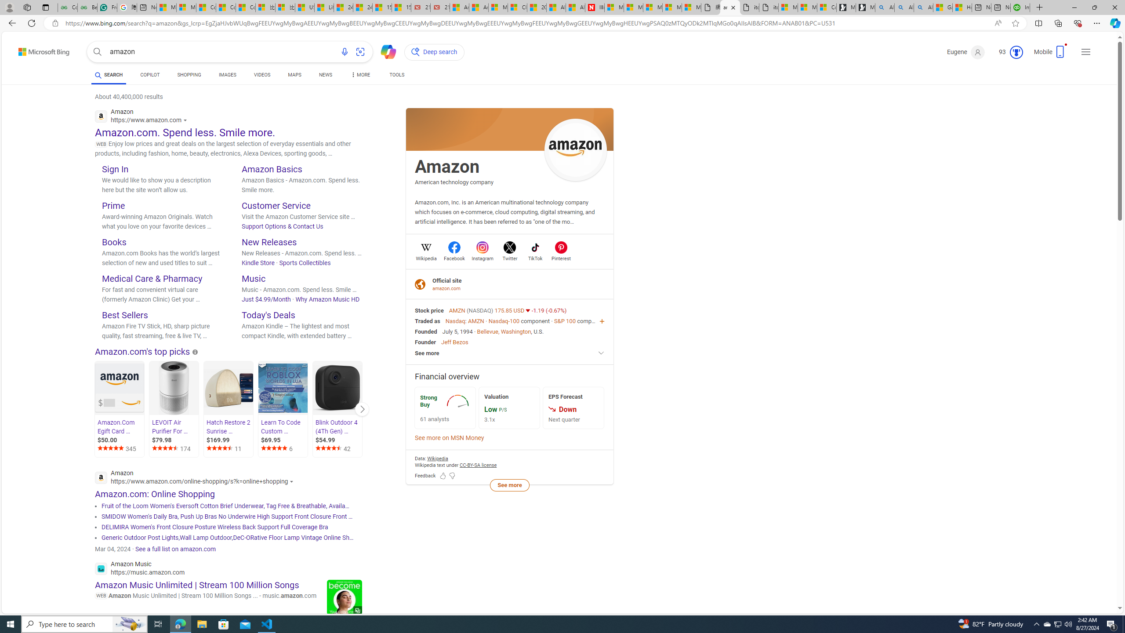  What do you see at coordinates (510, 353) in the screenshot?
I see `See more` at bounding box center [510, 353].